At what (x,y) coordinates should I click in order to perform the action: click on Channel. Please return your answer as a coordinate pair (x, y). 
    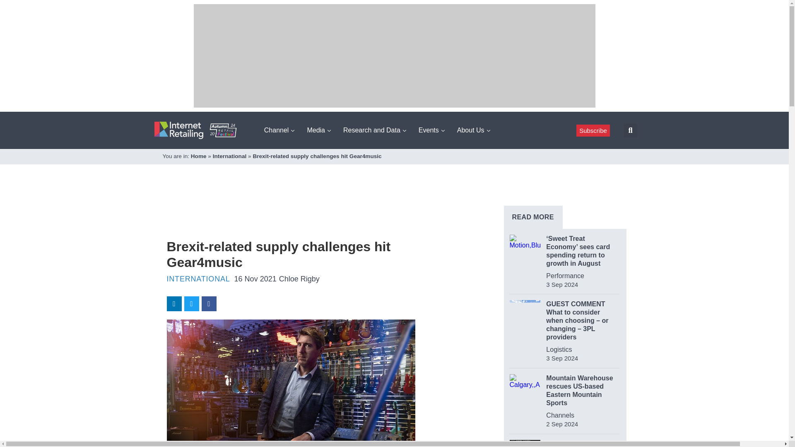
    Looking at the image, I should click on (279, 130).